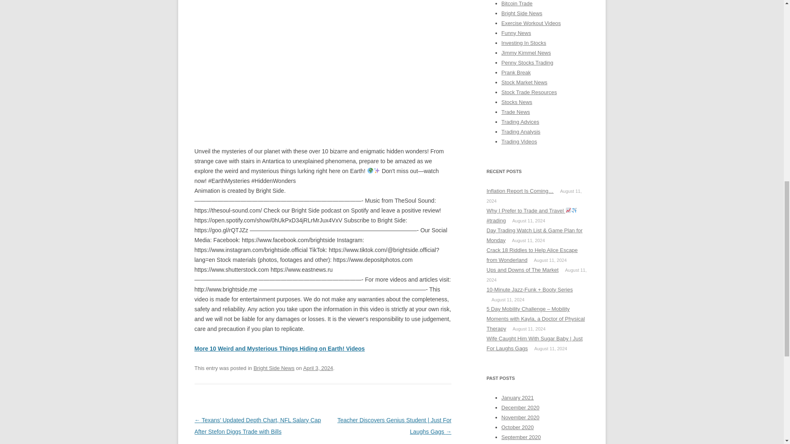  What do you see at coordinates (274, 368) in the screenshot?
I see `Bright Side News` at bounding box center [274, 368].